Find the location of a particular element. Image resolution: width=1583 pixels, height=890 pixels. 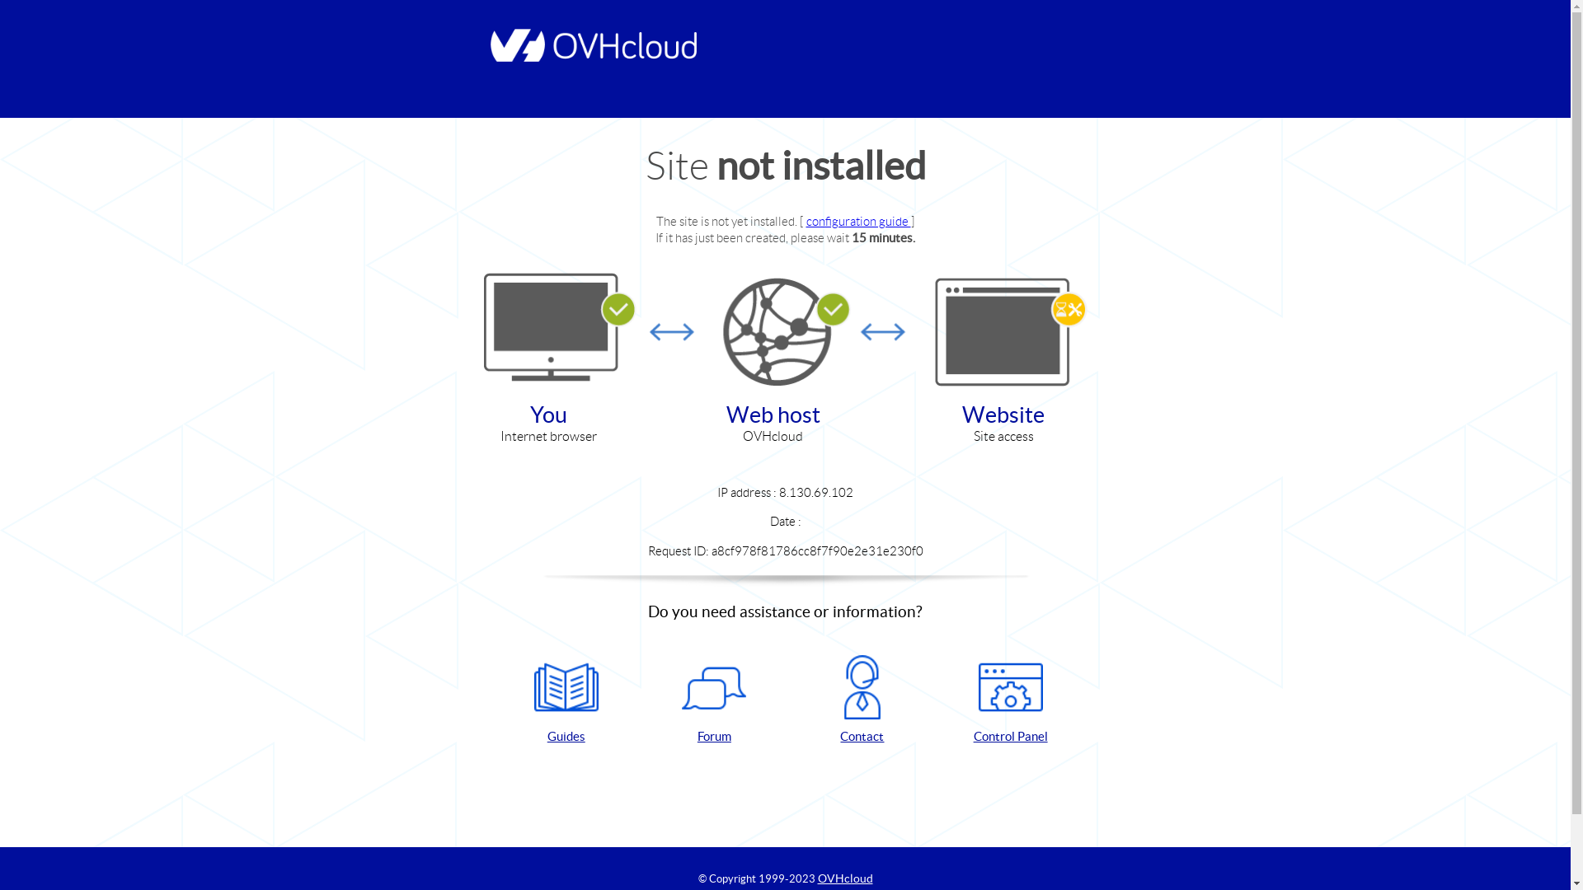

Contact is located at coordinates (862, 700).